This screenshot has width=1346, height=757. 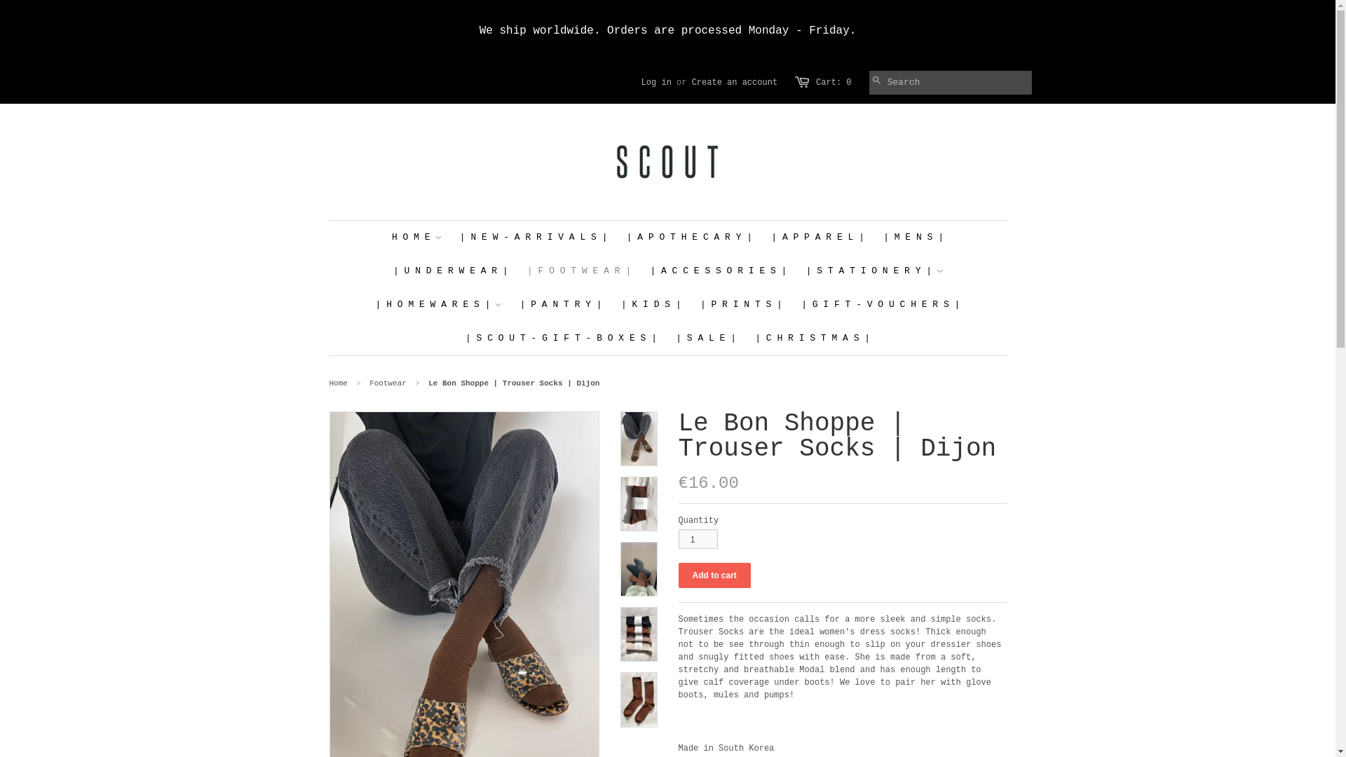 I want to click on 1, so click(x=698, y=538).